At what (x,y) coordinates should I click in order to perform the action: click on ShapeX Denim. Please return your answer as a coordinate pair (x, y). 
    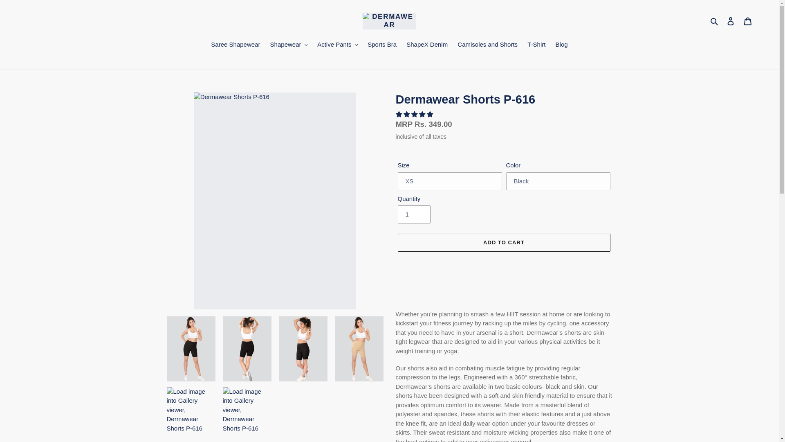
    Looking at the image, I should click on (427, 45).